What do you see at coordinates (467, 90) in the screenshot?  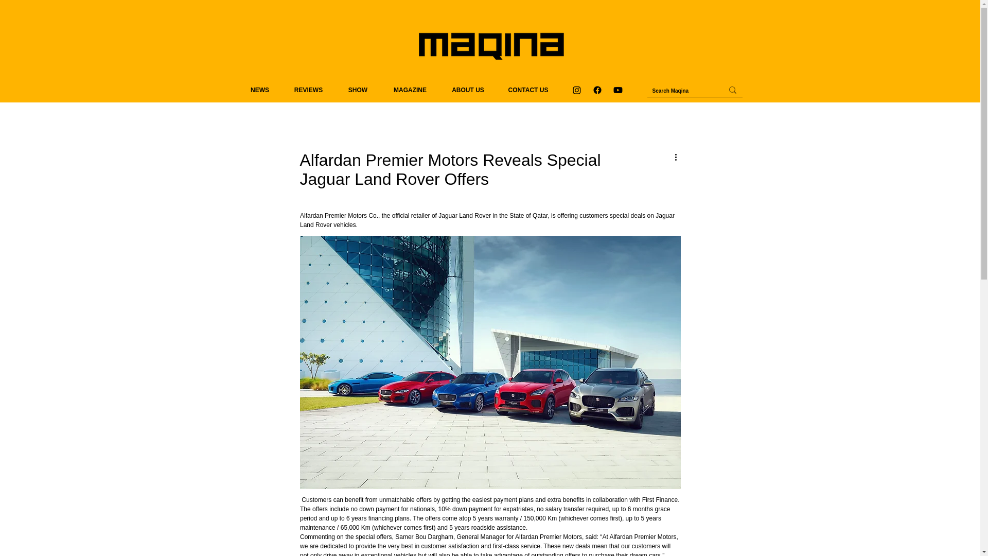 I see `ABOUT US` at bounding box center [467, 90].